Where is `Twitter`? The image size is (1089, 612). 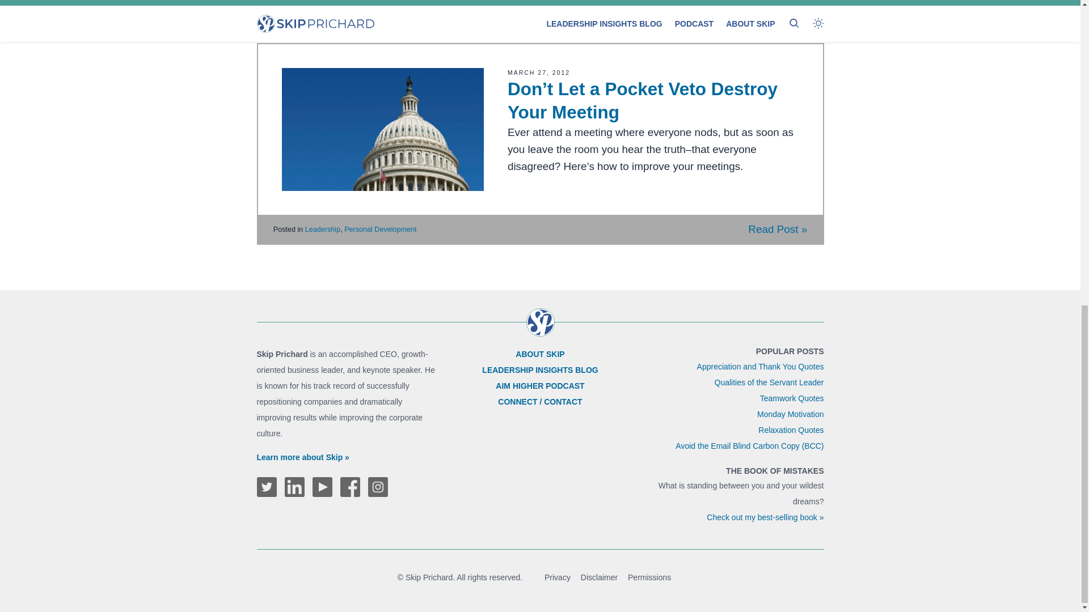
Twitter is located at coordinates (266, 487).